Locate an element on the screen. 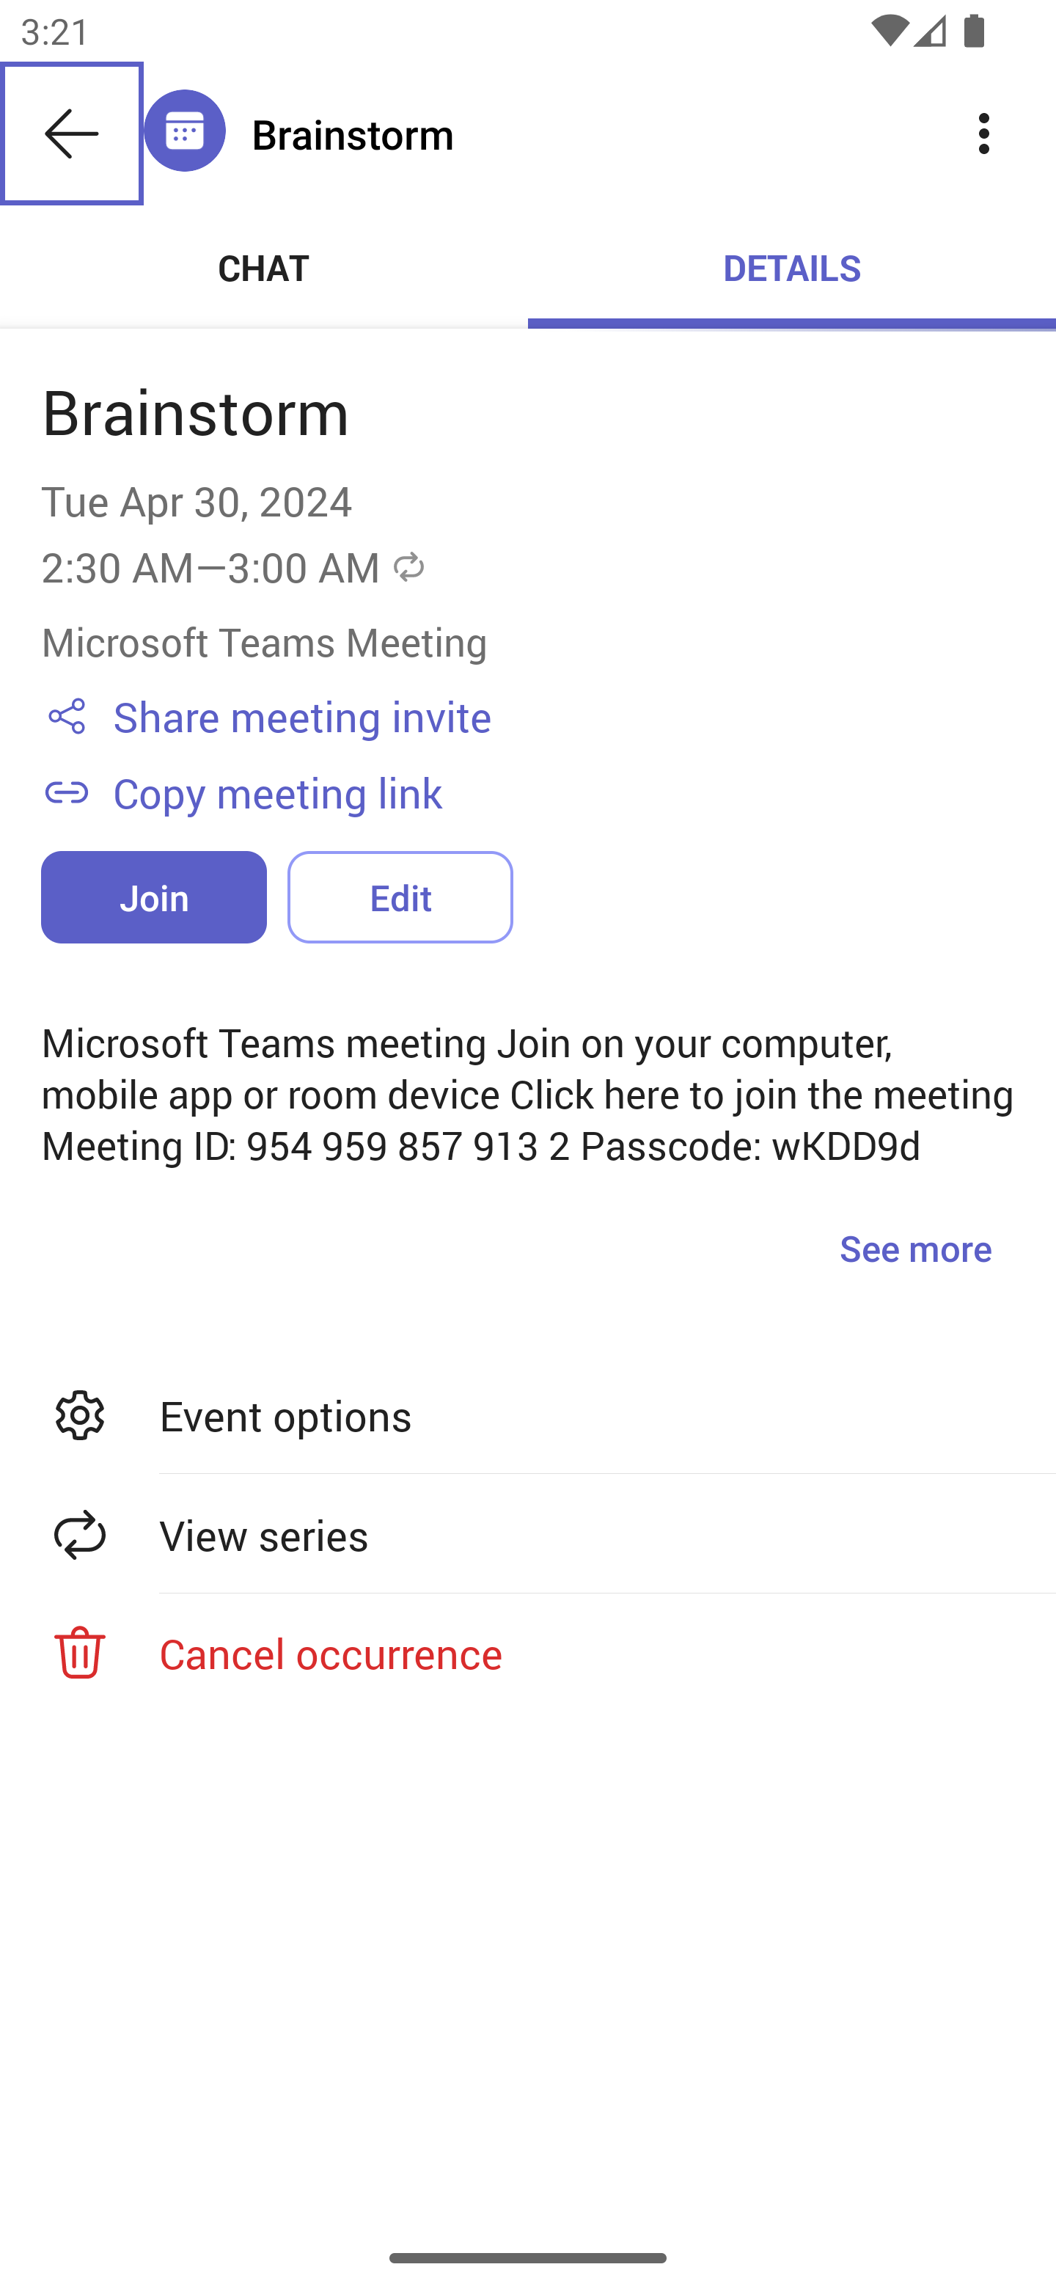 The image size is (1056, 2289). Edit is located at coordinates (400, 897).